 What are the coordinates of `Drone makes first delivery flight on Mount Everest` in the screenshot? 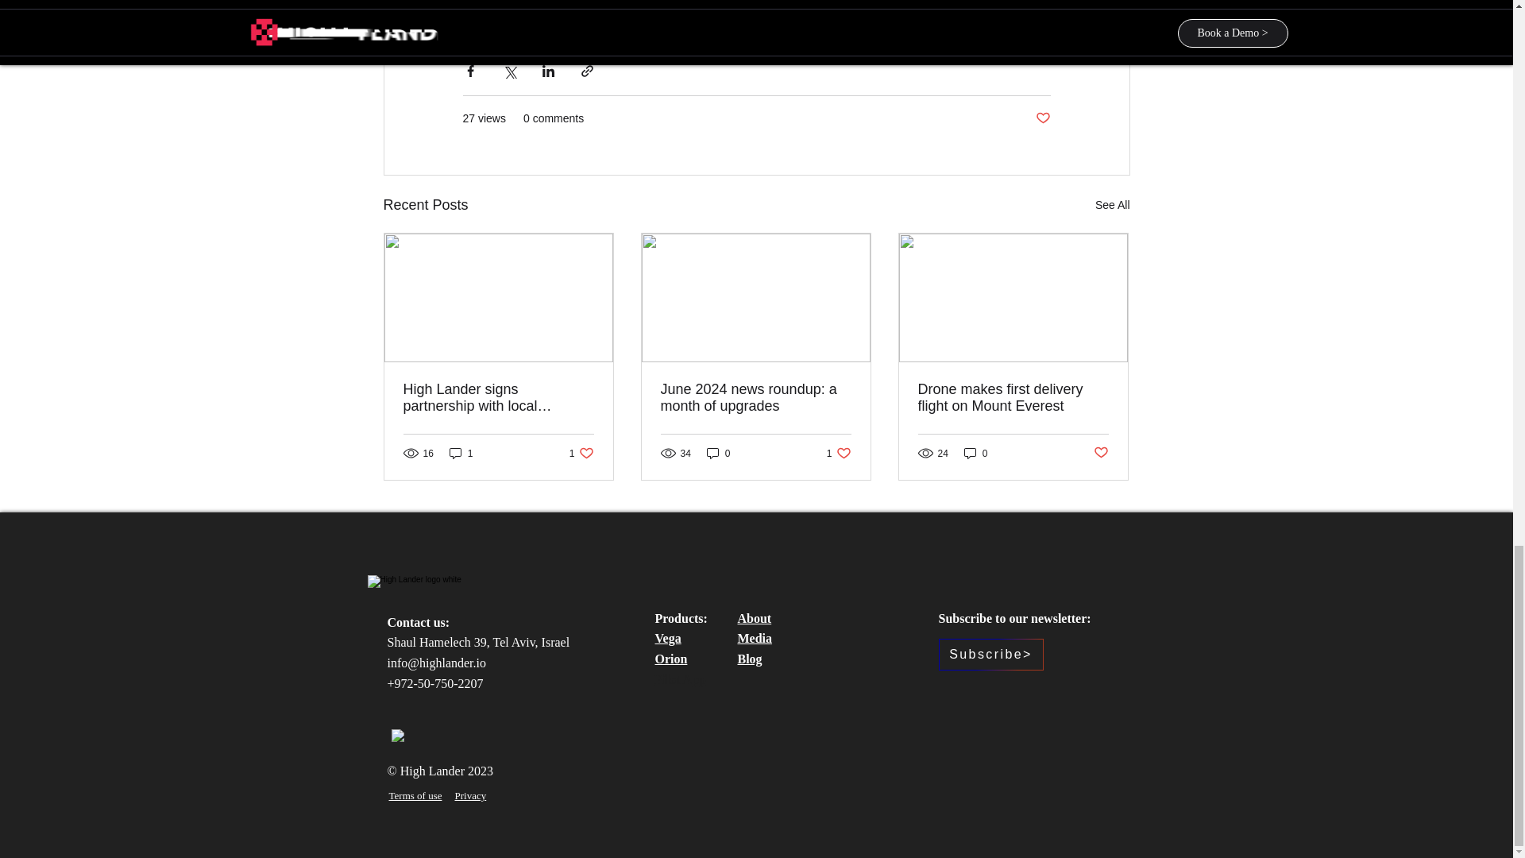 It's located at (1013, 397).